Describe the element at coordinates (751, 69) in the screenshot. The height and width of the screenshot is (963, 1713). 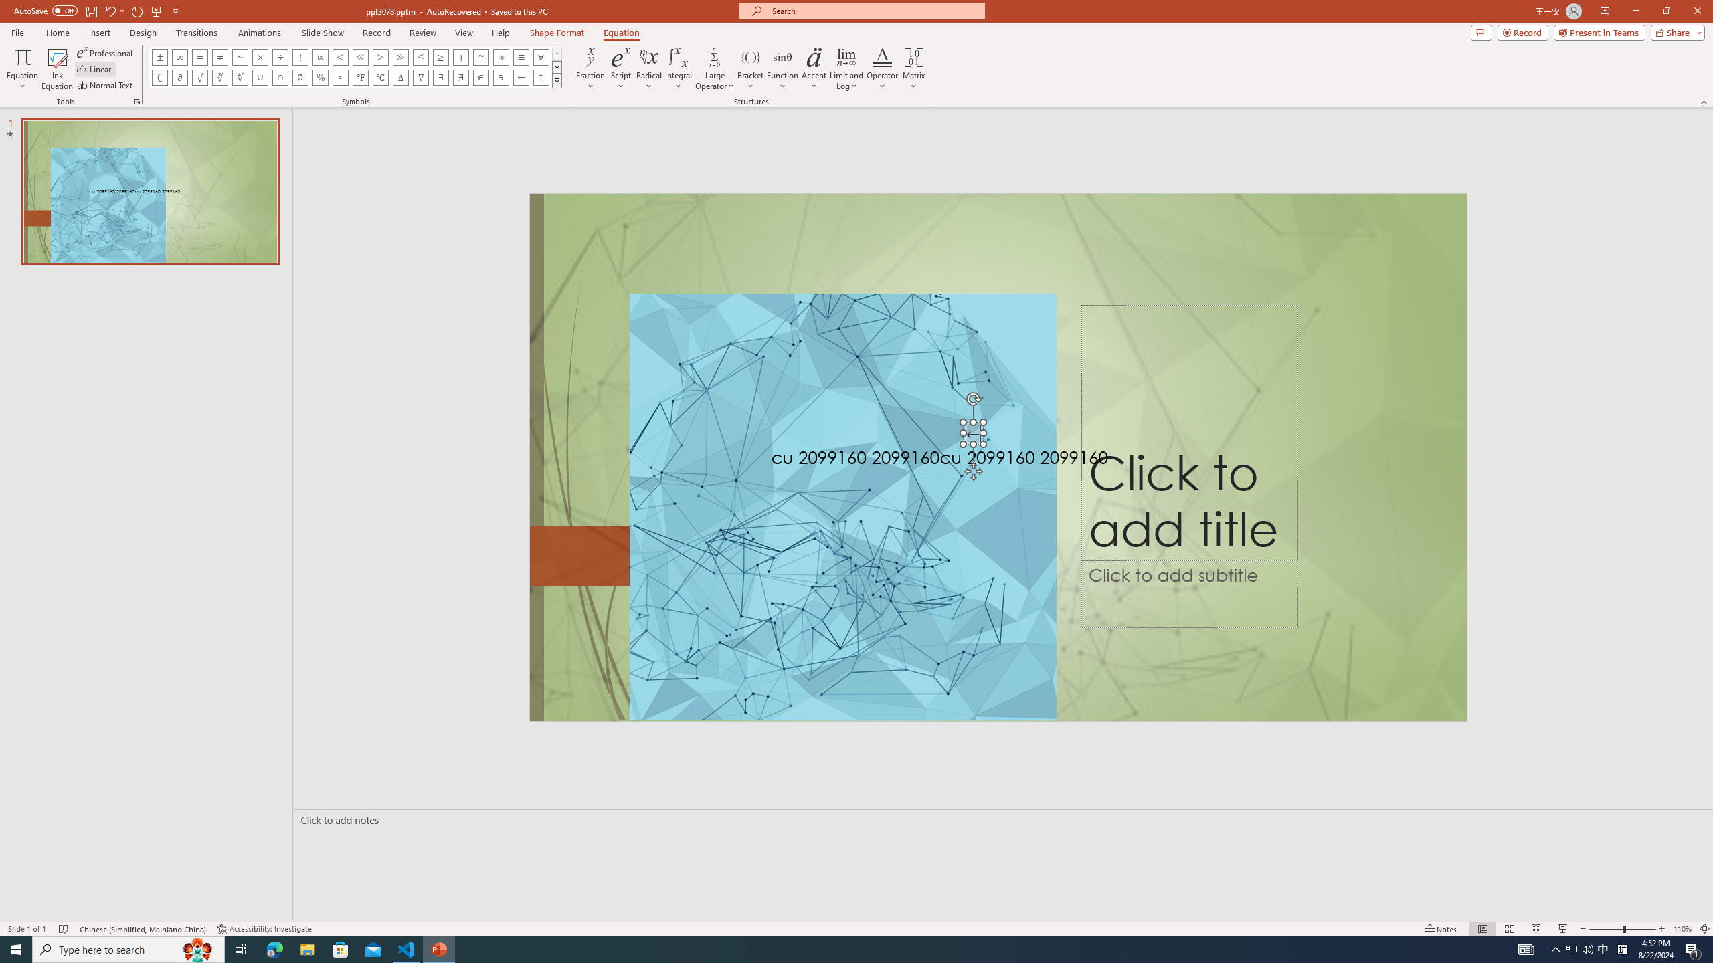
I see `Bracket` at that location.